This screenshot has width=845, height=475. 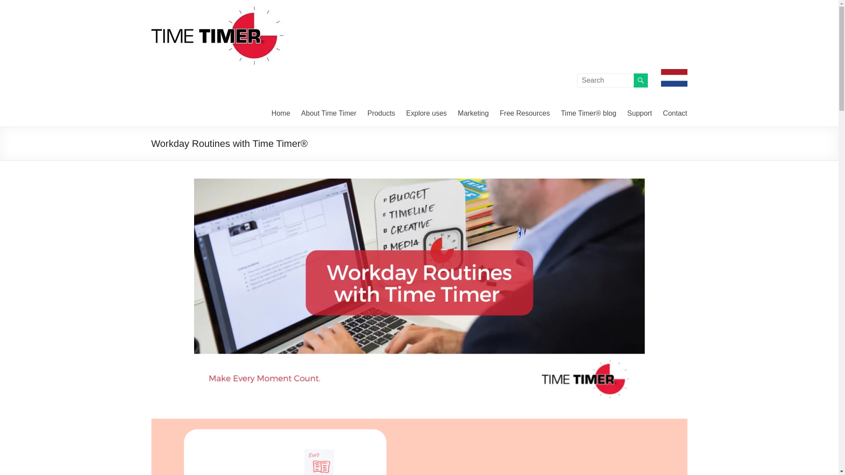 I want to click on TimeTimer, so click(x=187, y=18).